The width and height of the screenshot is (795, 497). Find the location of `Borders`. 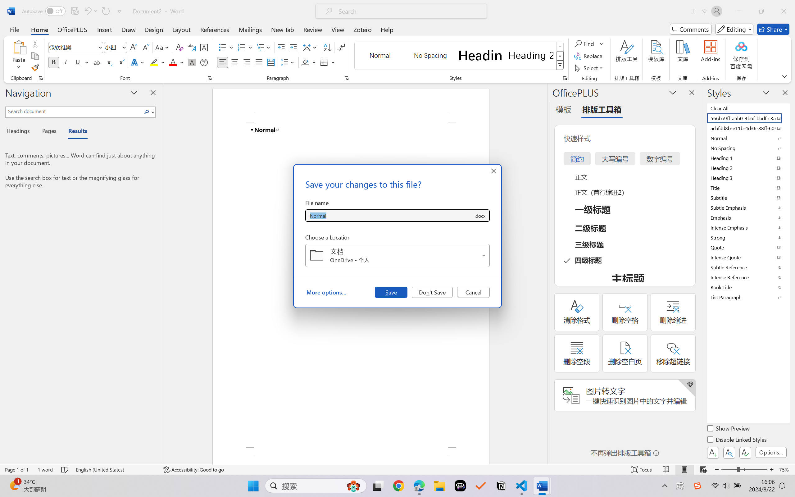

Borders is located at coordinates (324, 62).